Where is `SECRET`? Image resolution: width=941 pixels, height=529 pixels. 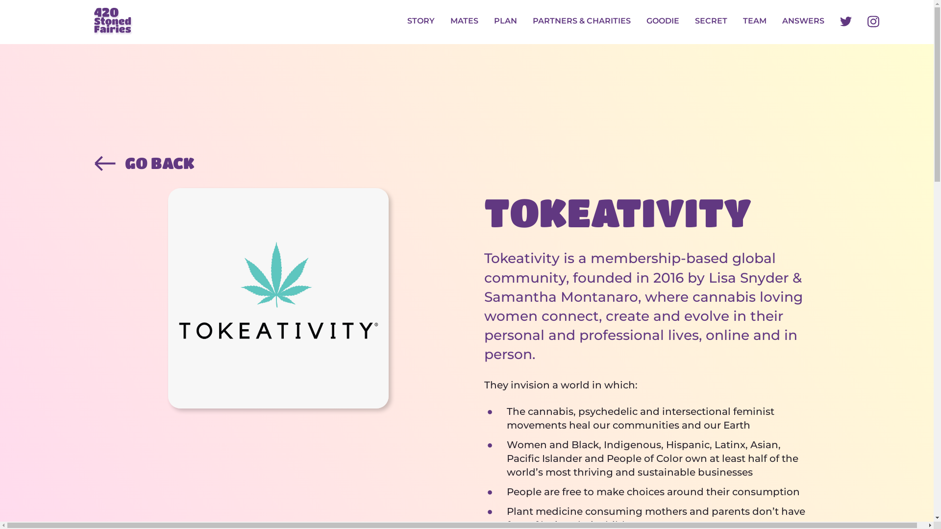
SECRET is located at coordinates (711, 22).